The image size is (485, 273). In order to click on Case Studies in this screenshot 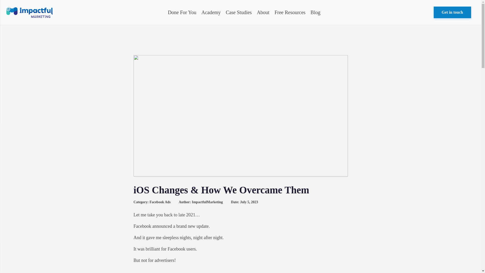, I will do `click(238, 12)`.